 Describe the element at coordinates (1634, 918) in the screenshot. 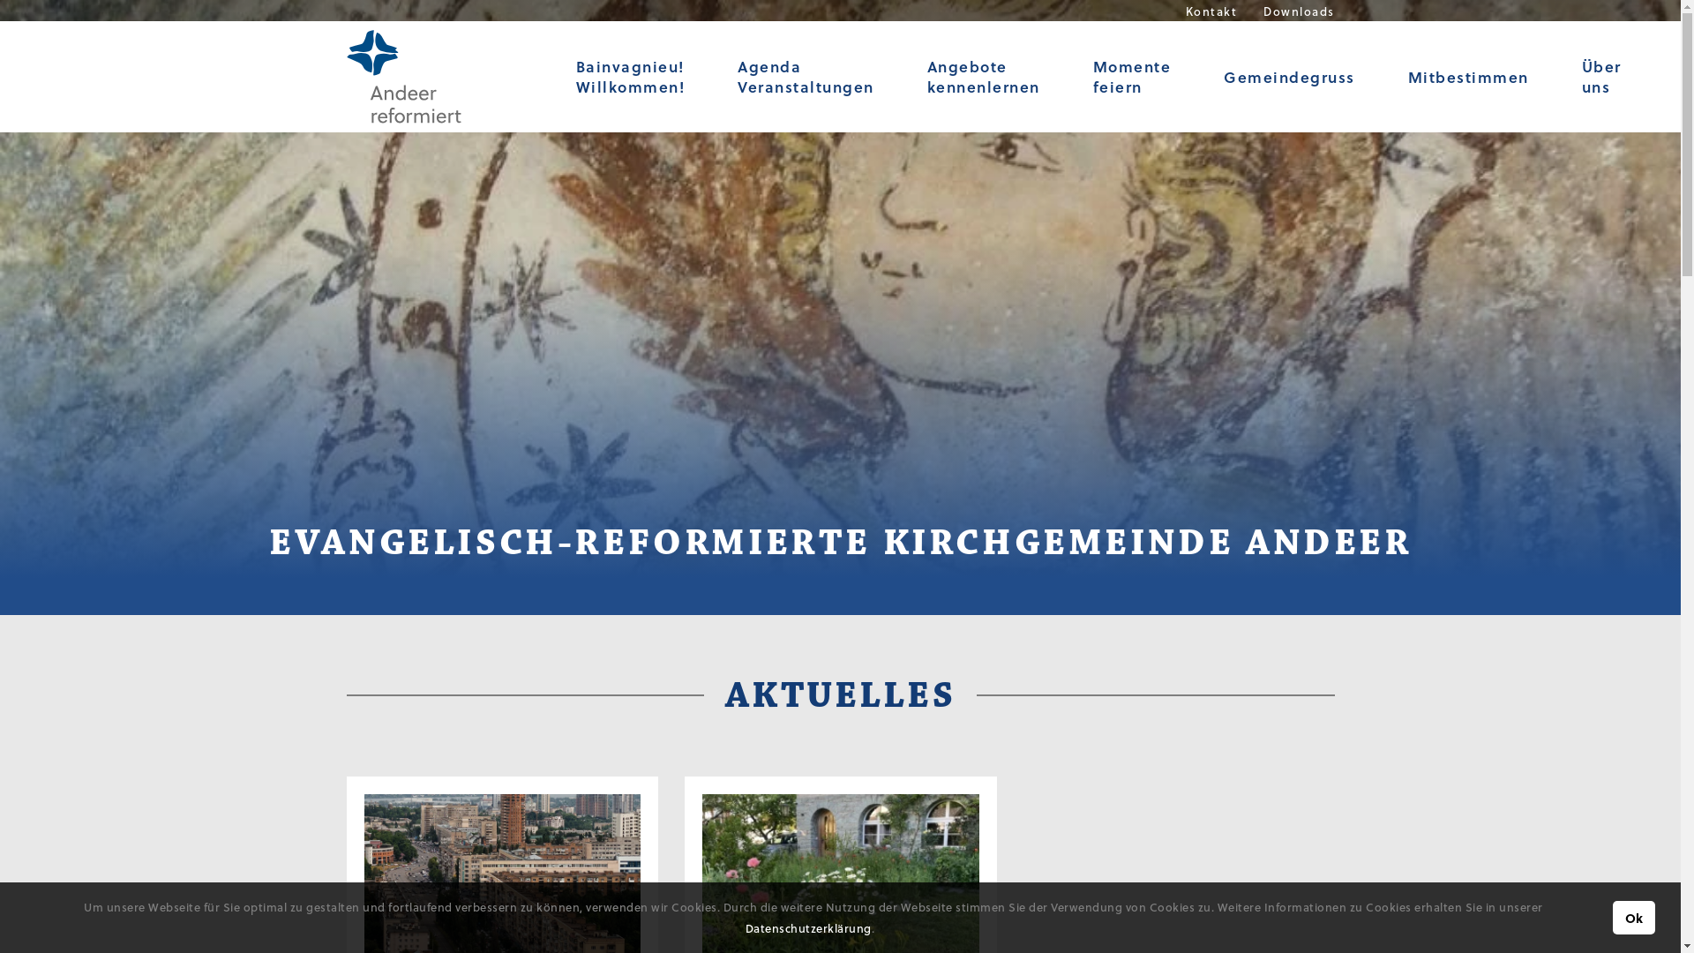

I see `Ok` at that location.